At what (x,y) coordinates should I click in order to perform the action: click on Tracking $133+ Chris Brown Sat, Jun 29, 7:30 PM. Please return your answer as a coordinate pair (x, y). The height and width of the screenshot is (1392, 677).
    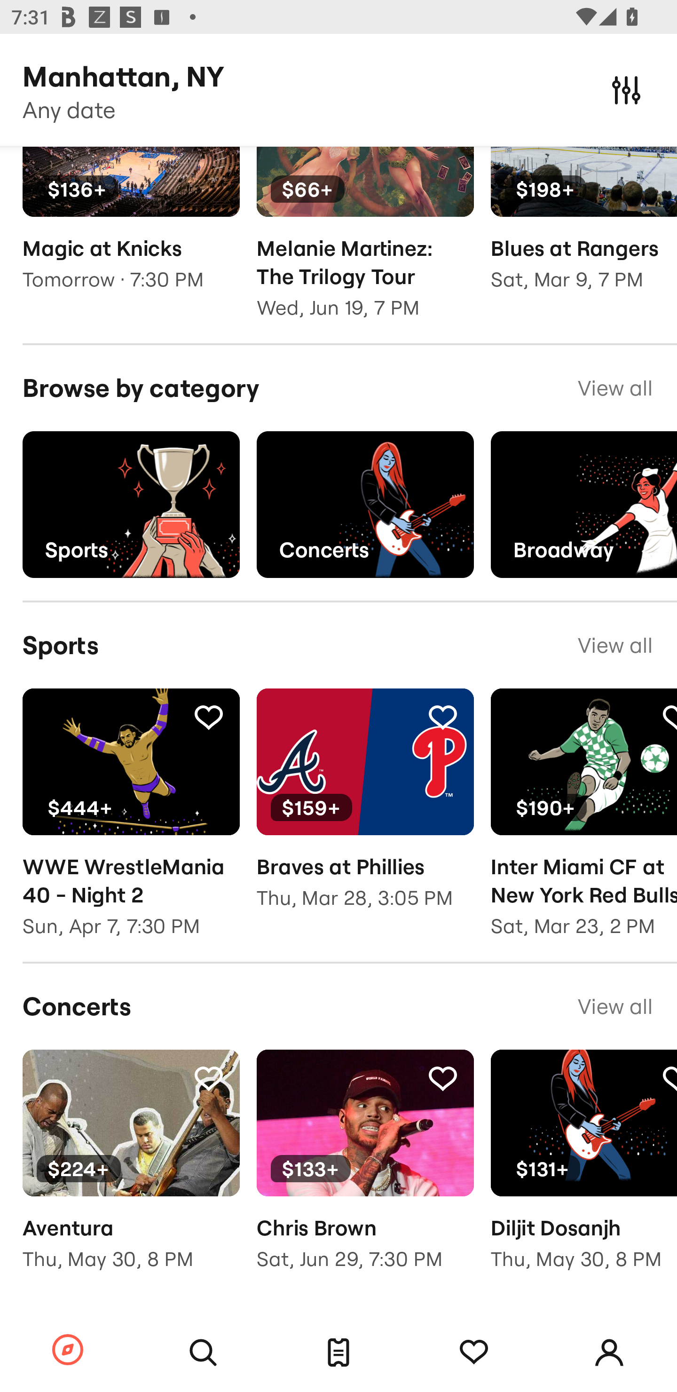
    Looking at the image, I should click on (365, 1171).